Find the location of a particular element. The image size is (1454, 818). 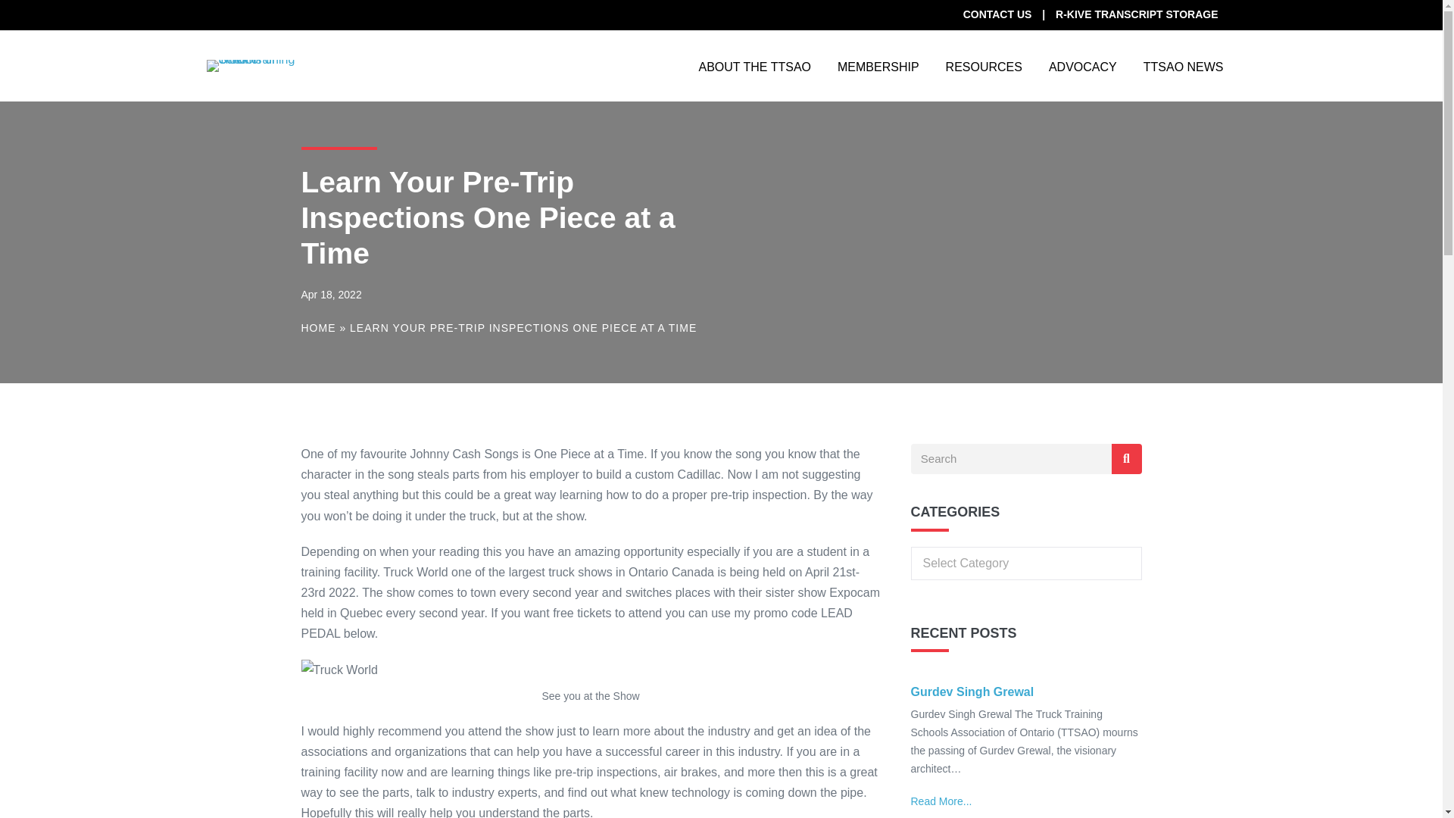

TTSAO NEWS is located at coordinates (1183, 65).